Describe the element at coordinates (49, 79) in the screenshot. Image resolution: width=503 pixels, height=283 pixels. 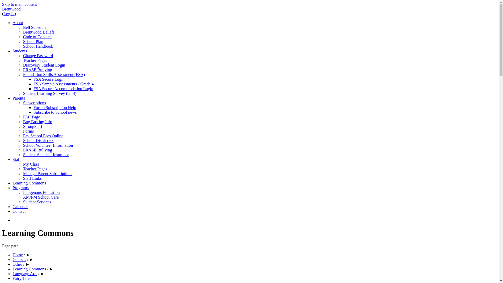
I see `FSA Secure Login` at that location.